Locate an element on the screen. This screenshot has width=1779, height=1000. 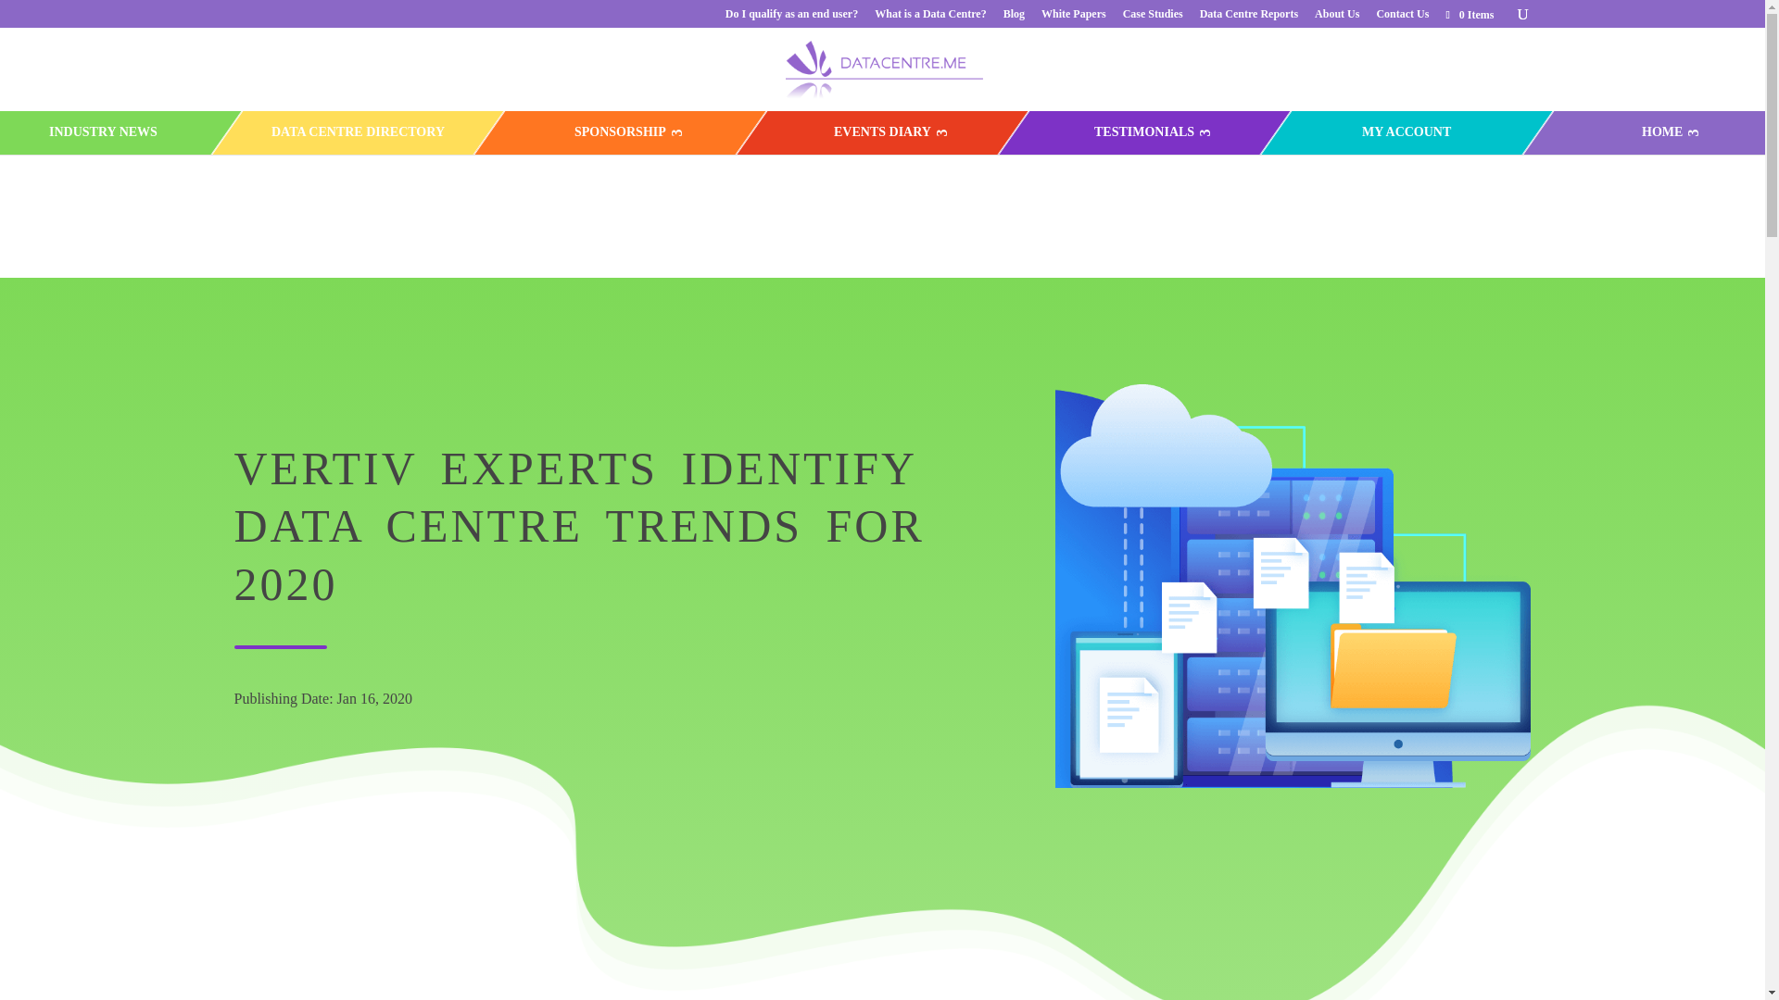
0 Items is located at coordinates (1468, 14).